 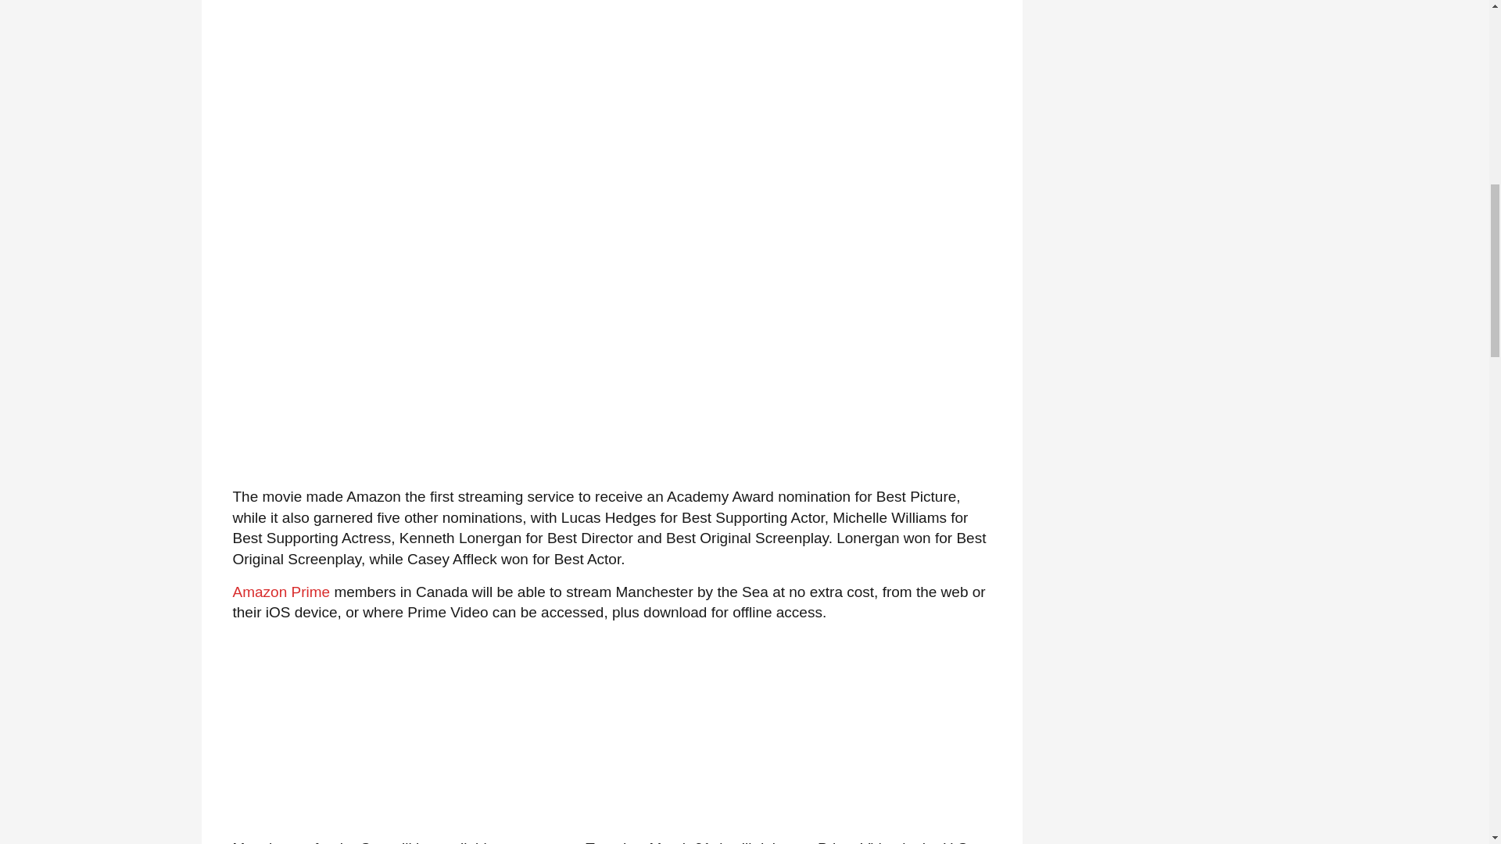 What do you see at coordinates (281, 592) in the screenshot?
I see `Amazon Prime` at bounding box center [281, 592].